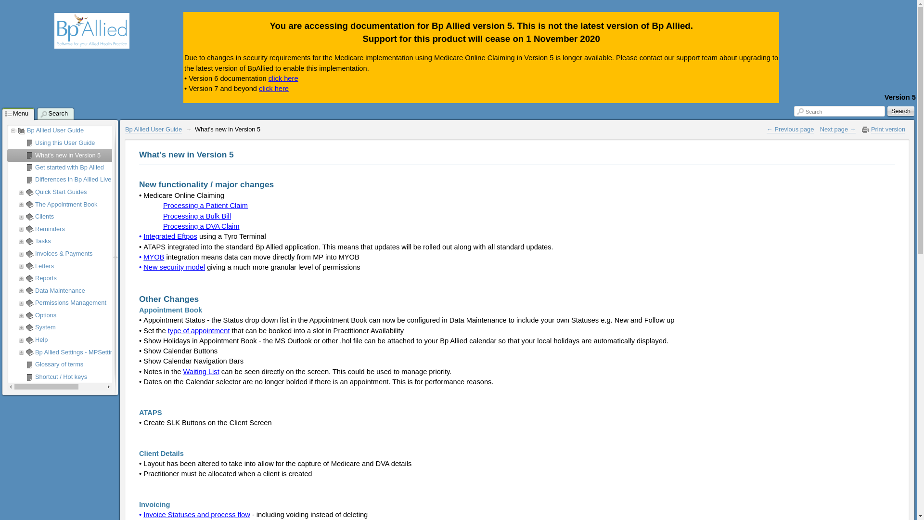 The height and width of the screenshot is (520, 924). What do you see at coordinates (108, 278) in the screenshot?
I see `Reports` at bounding box center [108, 278].